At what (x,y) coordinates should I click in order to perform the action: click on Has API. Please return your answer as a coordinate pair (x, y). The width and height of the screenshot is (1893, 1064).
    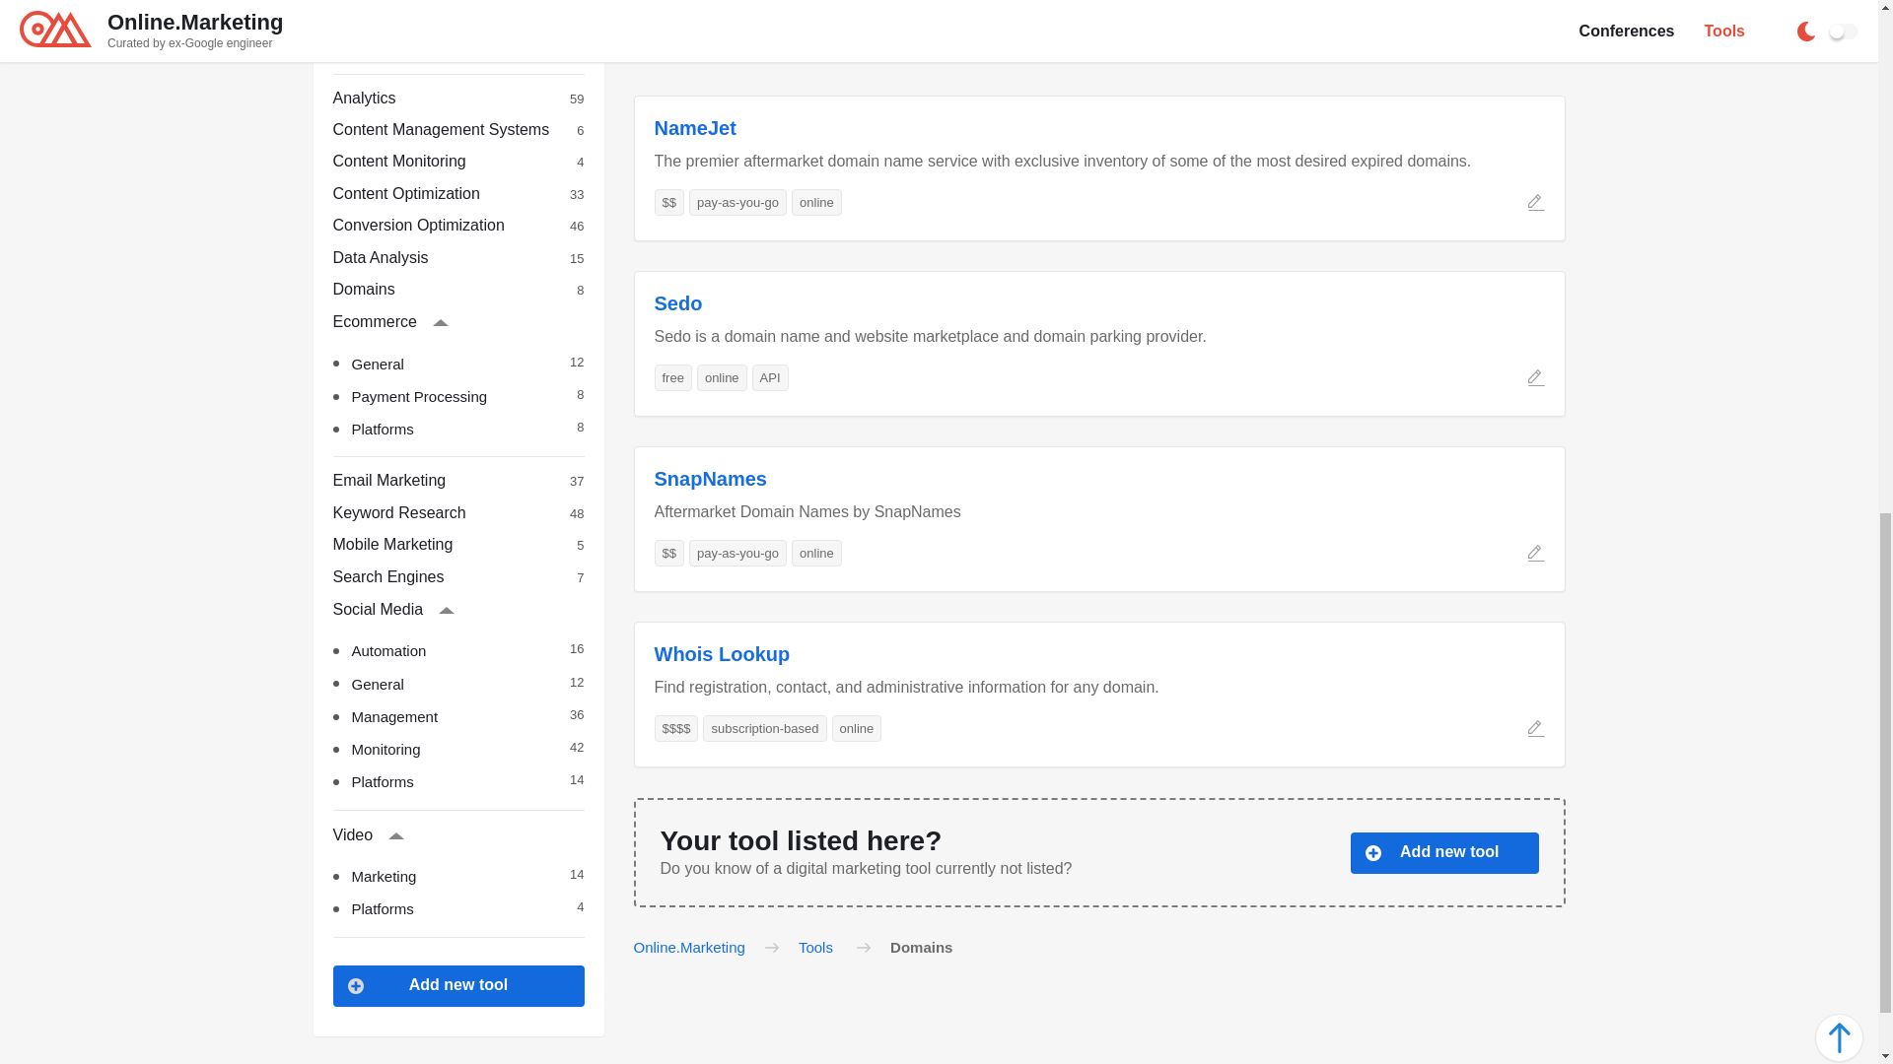
    Looking at the image, I should click on (473, 428).